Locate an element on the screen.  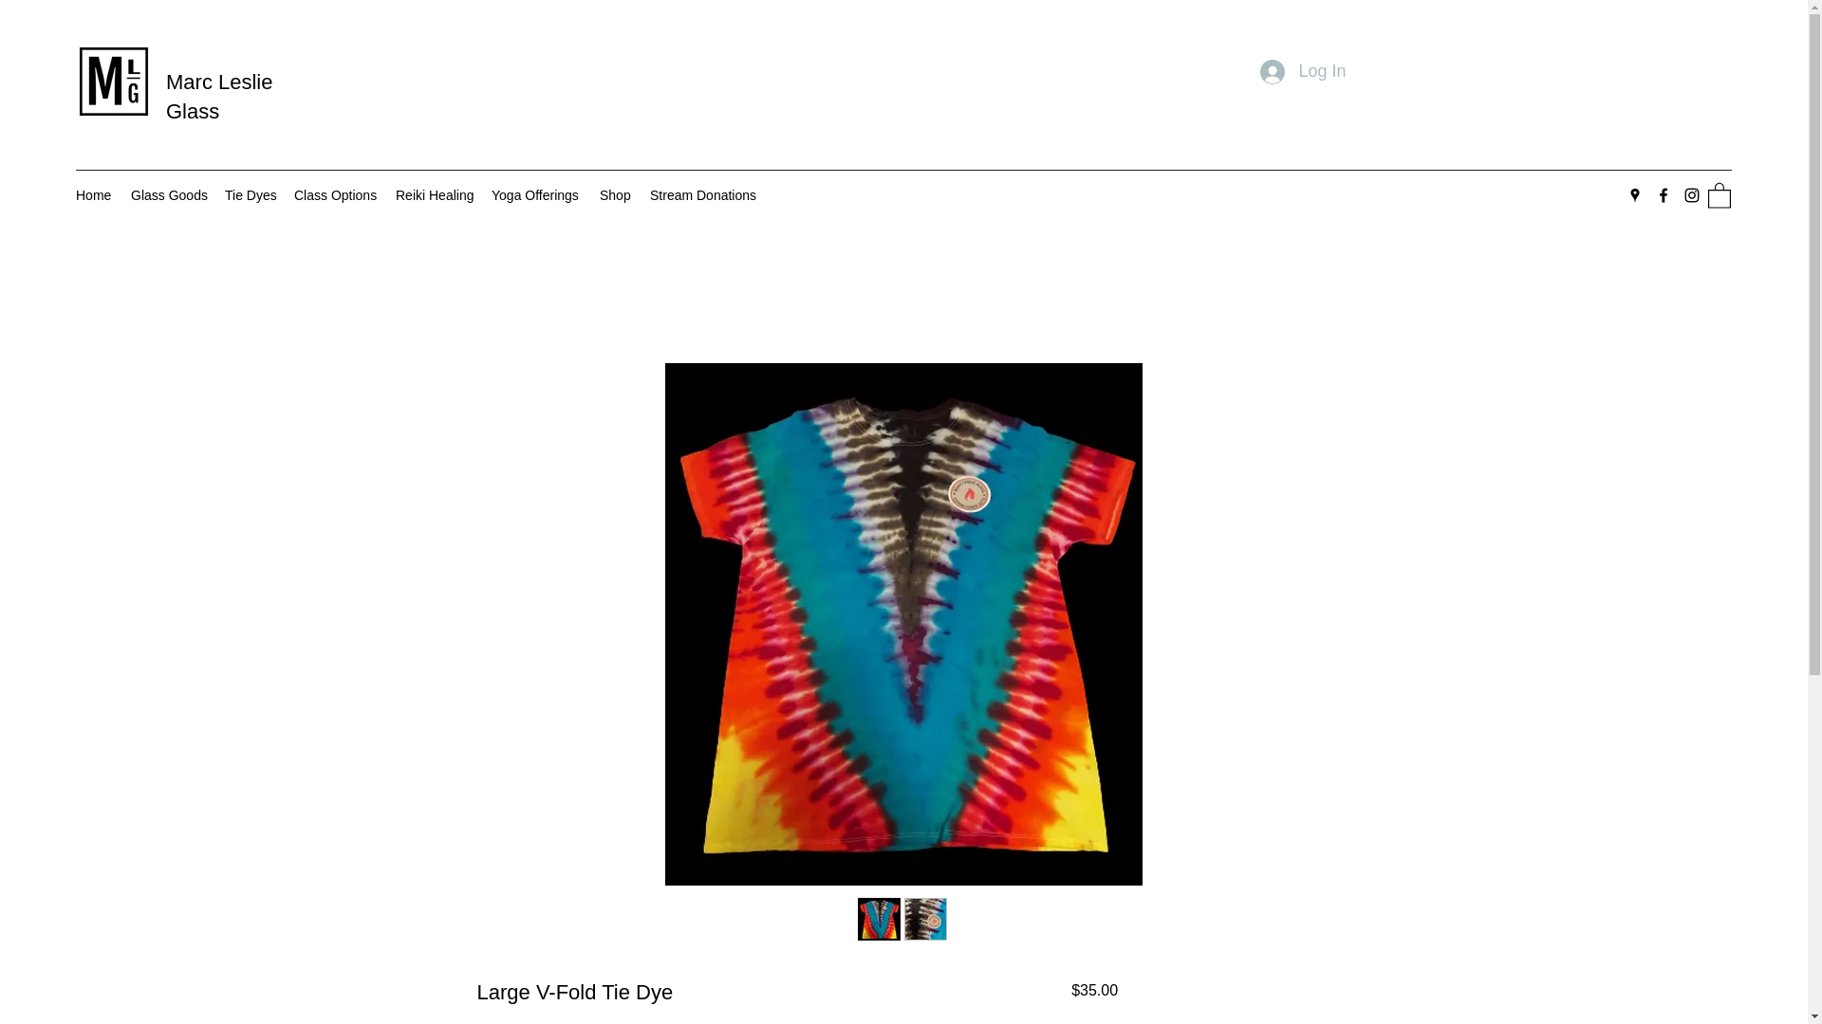
Shop is located at coordinates (615, 195).